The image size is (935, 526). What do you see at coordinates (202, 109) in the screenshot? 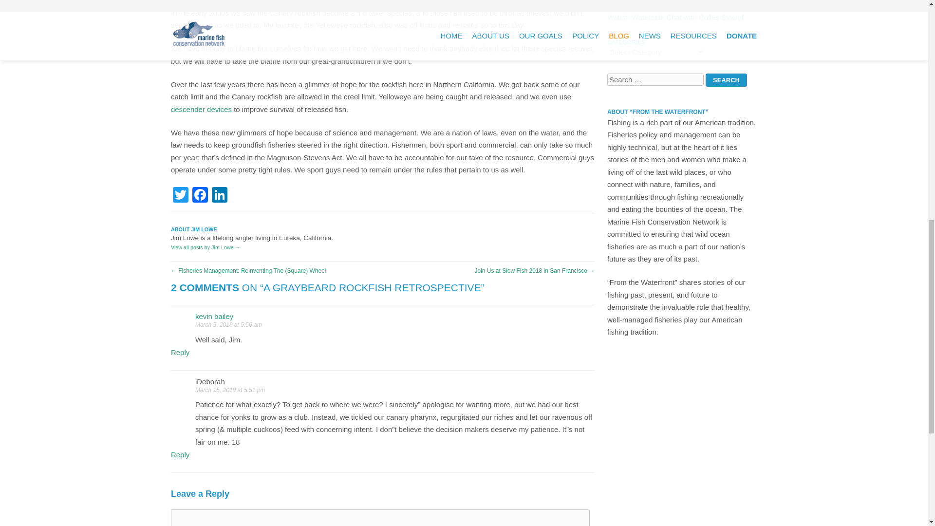
I see `descender devices` at bounding box center [202, 109].